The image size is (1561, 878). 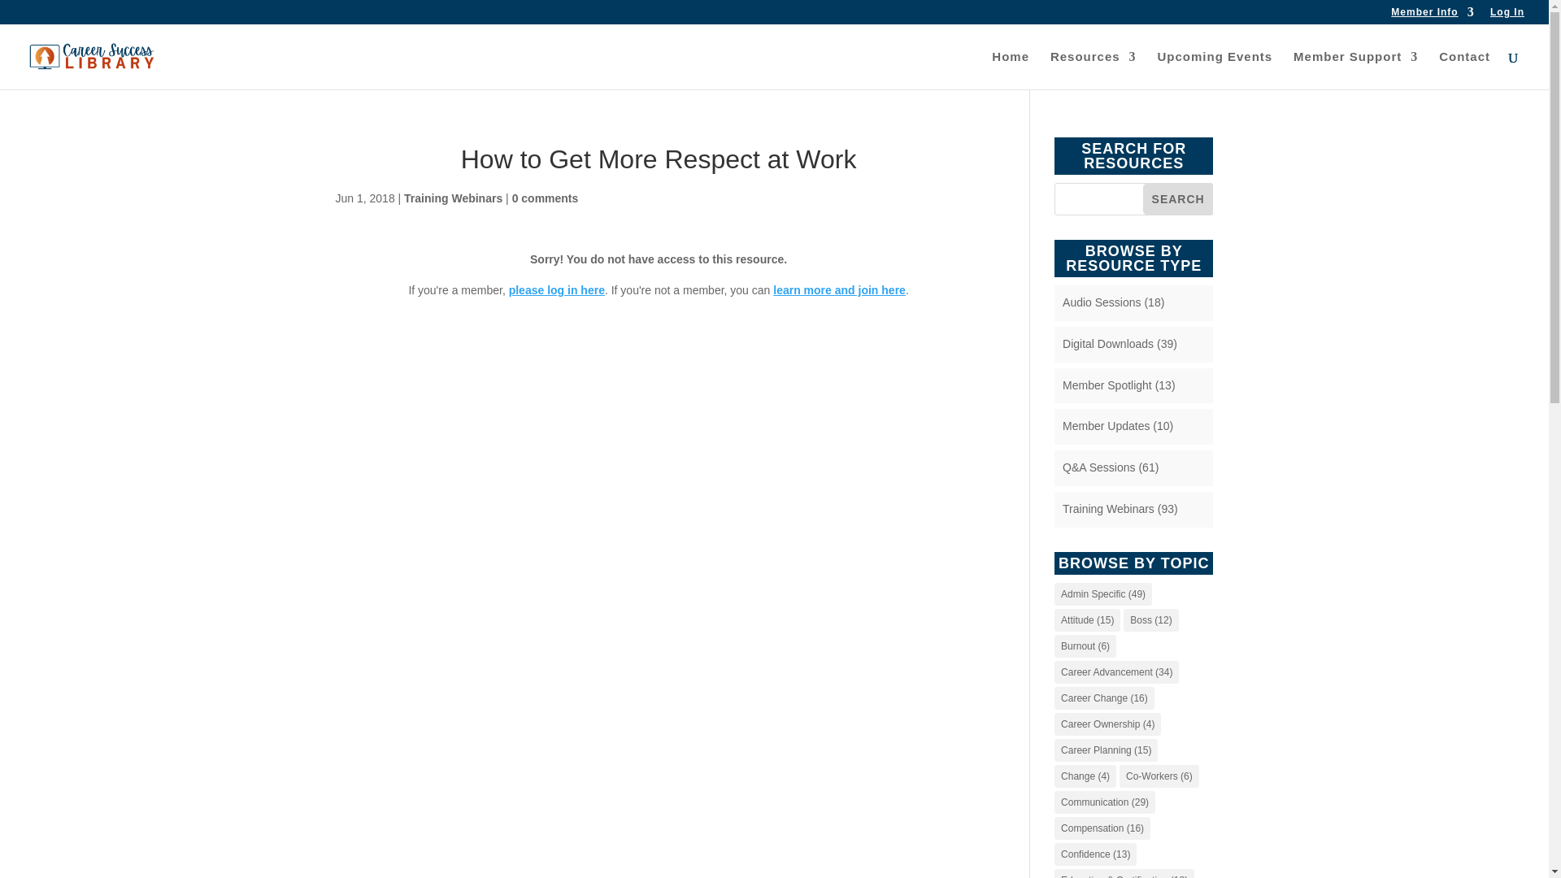 I want to click on Member Spotlight, so click(x=1107, y=385).